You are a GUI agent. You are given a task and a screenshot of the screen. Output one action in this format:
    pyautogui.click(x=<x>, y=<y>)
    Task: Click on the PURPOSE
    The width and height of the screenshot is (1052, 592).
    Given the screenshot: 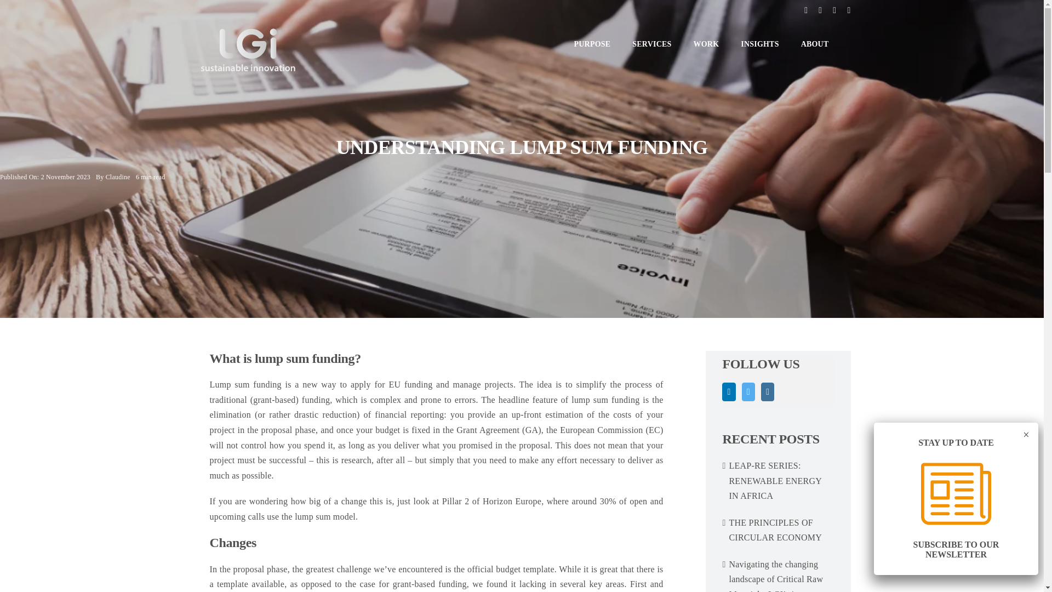 What is the action you would take?
    pyautogui.click(x=593, y=44)
    